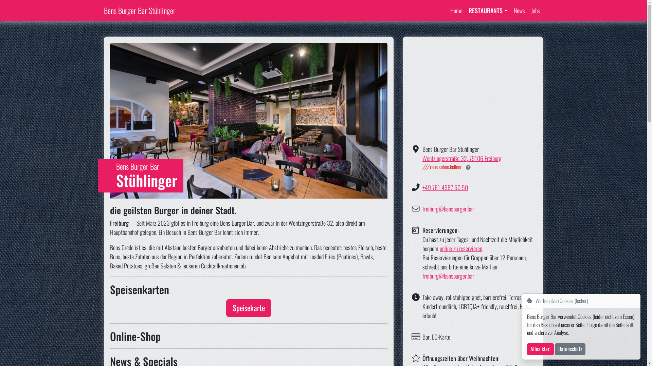 The width and height of the screenshot is (652, 366). What do you see at coordinates (570, 349) in the screenshot?
I see `Datenschutz` at bounding box center [570, 349].